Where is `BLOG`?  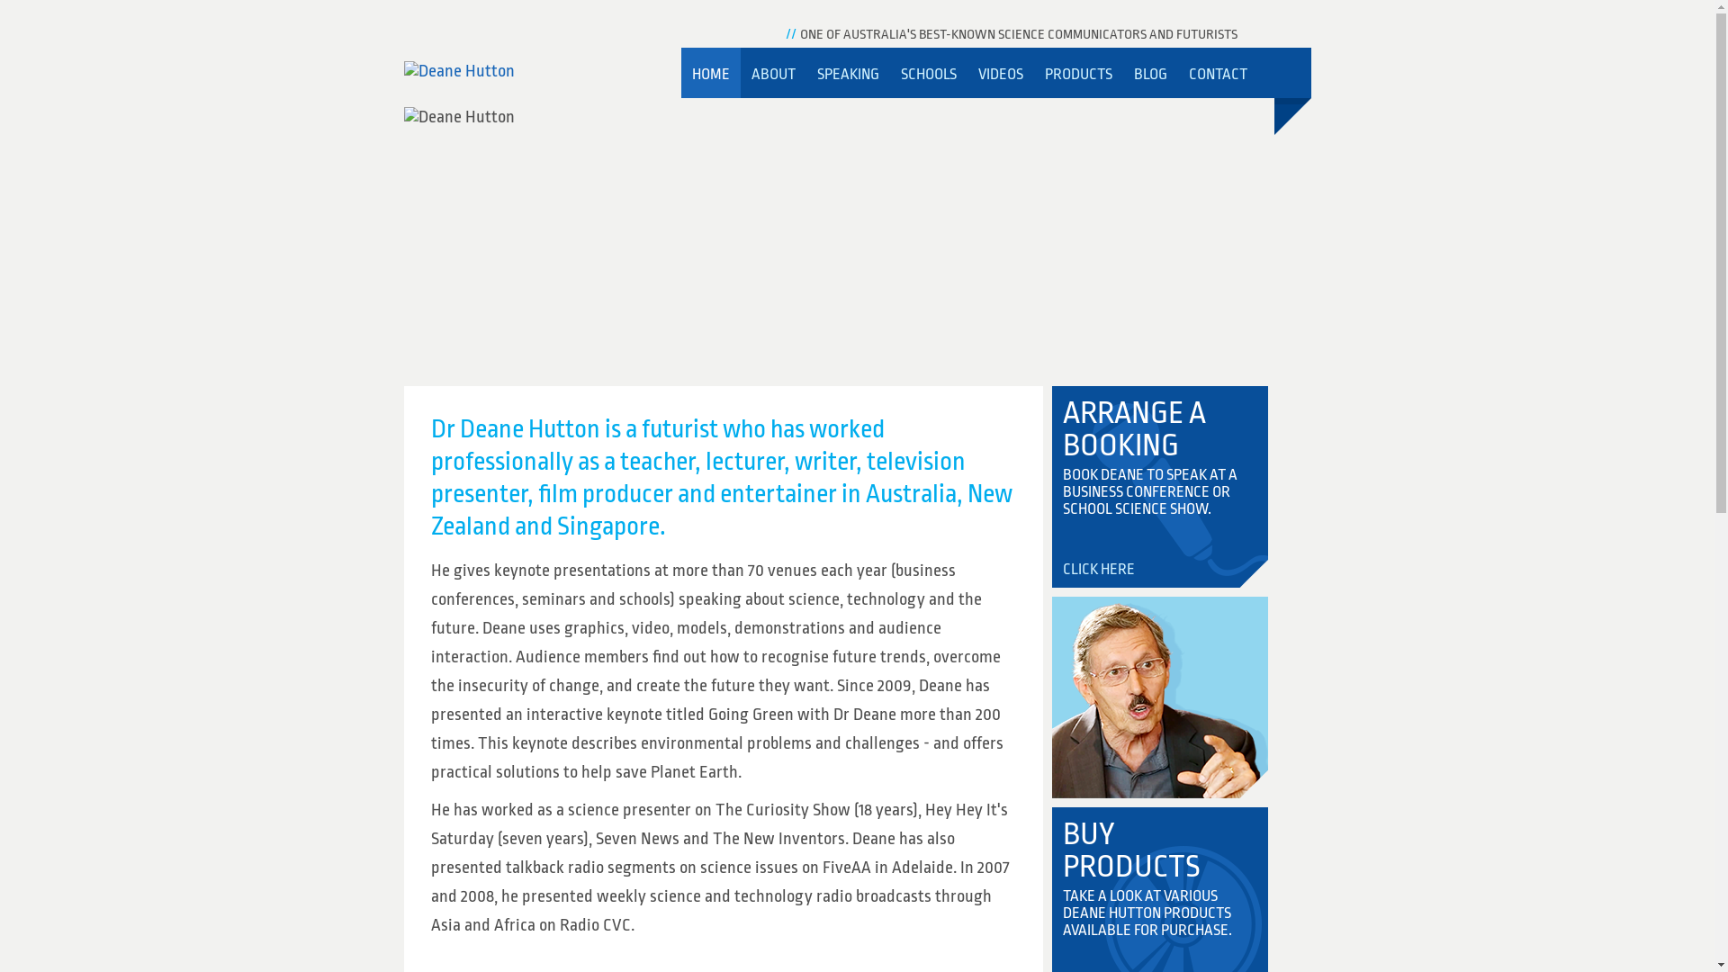 BLOG is located at coordinates (1150, 73).